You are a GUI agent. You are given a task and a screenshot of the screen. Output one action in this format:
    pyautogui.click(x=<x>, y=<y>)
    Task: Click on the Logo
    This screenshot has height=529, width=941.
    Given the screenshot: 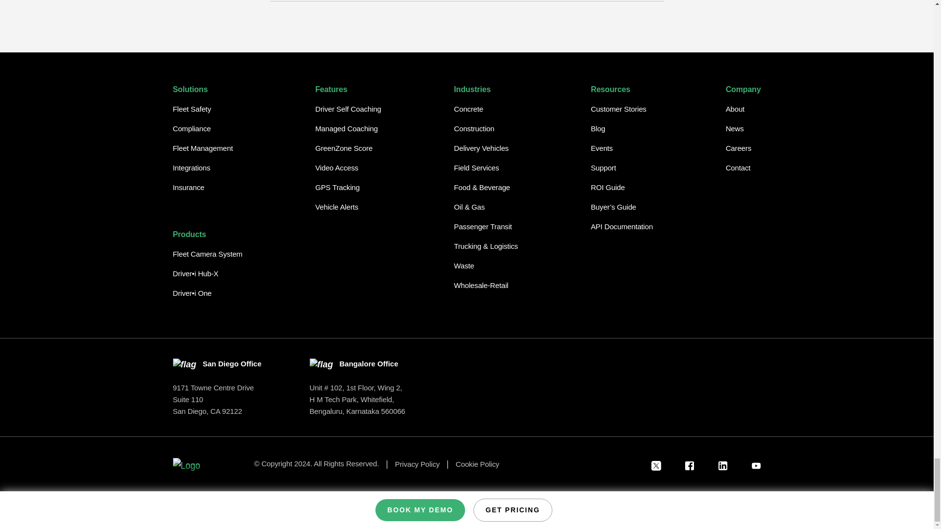 What is the action you would take?
    pyautogui.click(x=186, y=465)
    